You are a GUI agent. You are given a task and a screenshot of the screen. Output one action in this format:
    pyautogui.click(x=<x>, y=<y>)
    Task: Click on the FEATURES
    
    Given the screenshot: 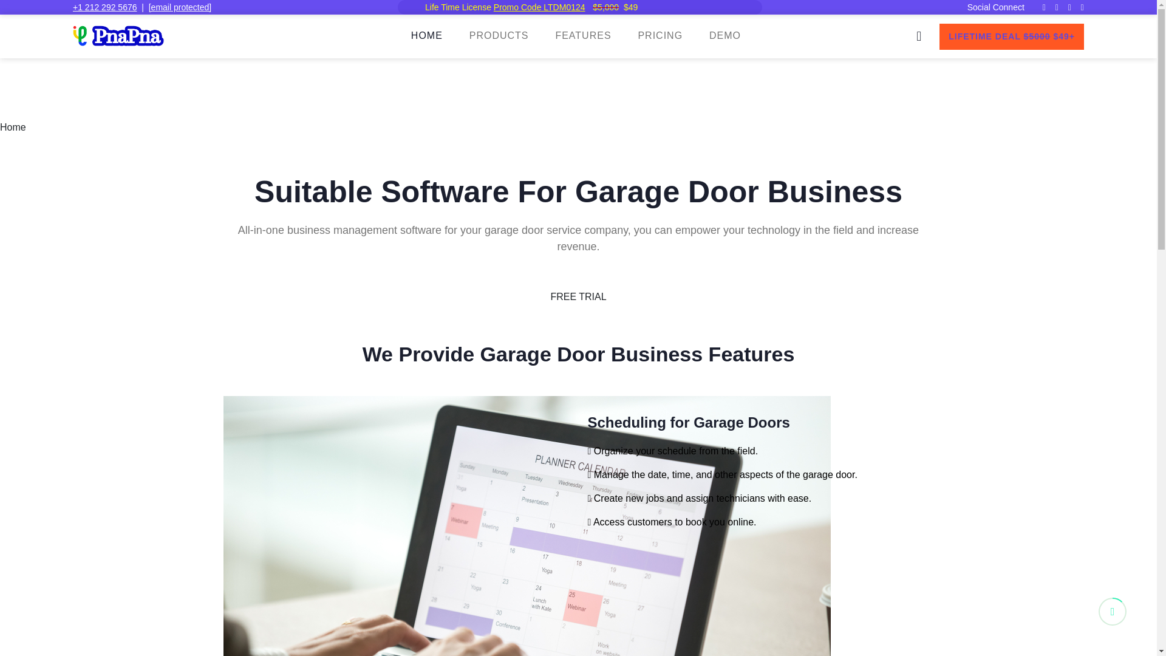 What is the action you would take?
    pyautogui.click(x=583, y=35)
    